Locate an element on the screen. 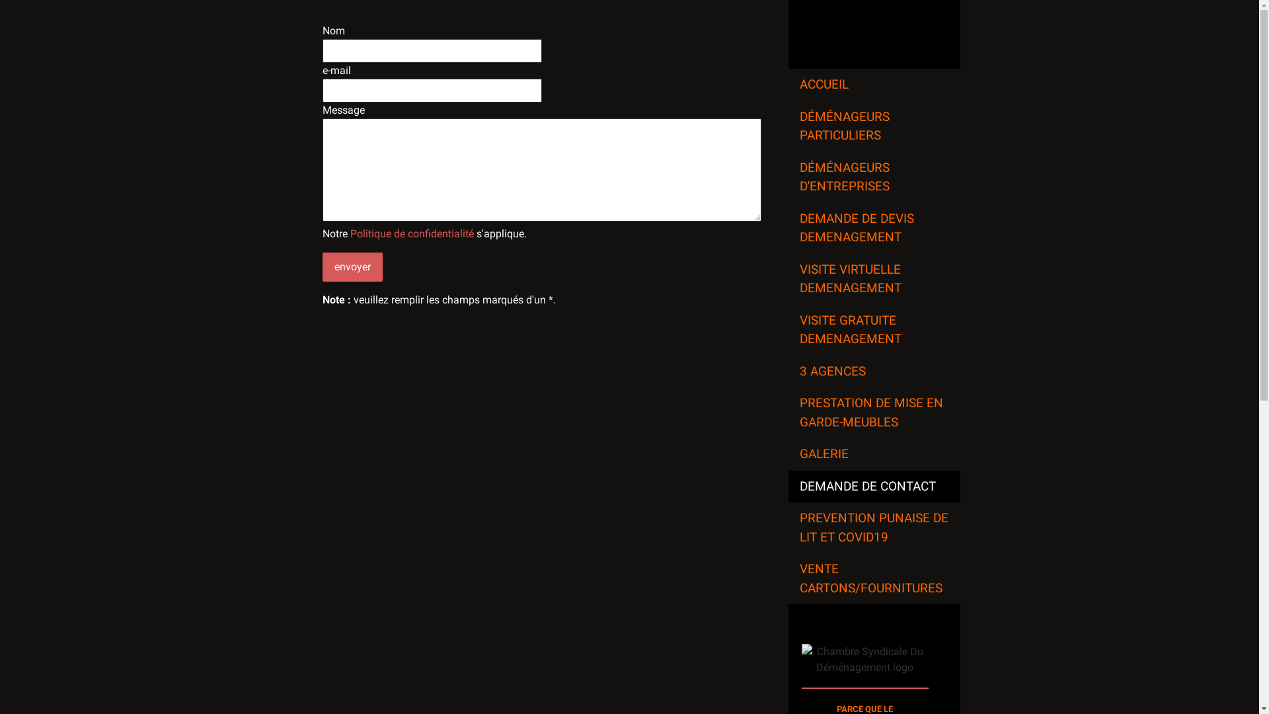 The image size is (1269, 714). VENTE CARTONS/FOURNITURES is located at coordinates (874, 579).